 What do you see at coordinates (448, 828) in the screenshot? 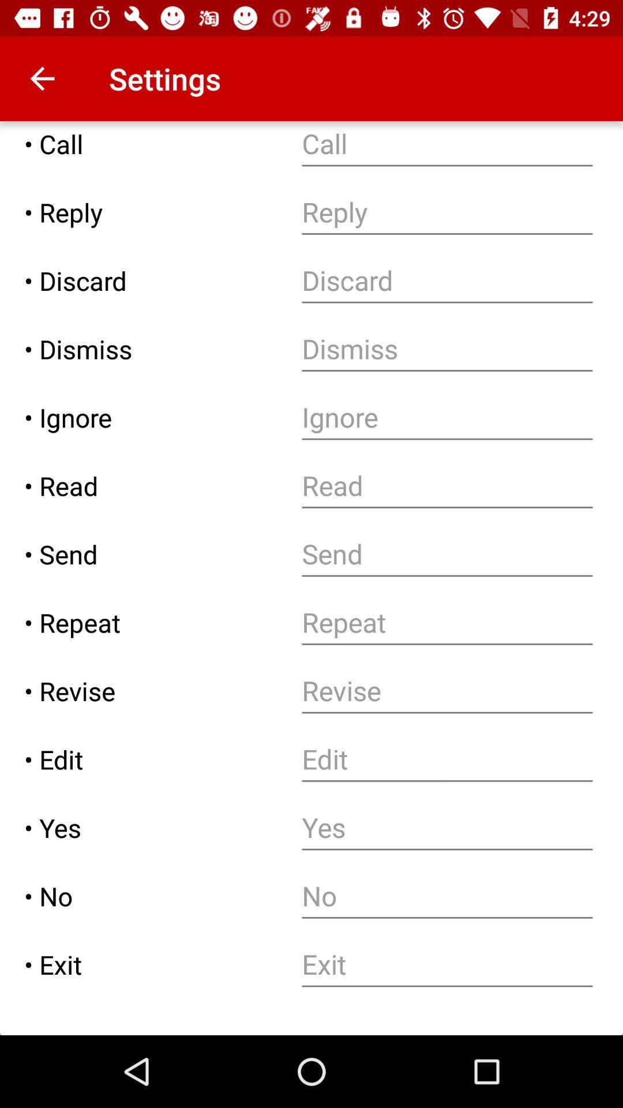
I see `change answer` at bounding box center [448, 828].